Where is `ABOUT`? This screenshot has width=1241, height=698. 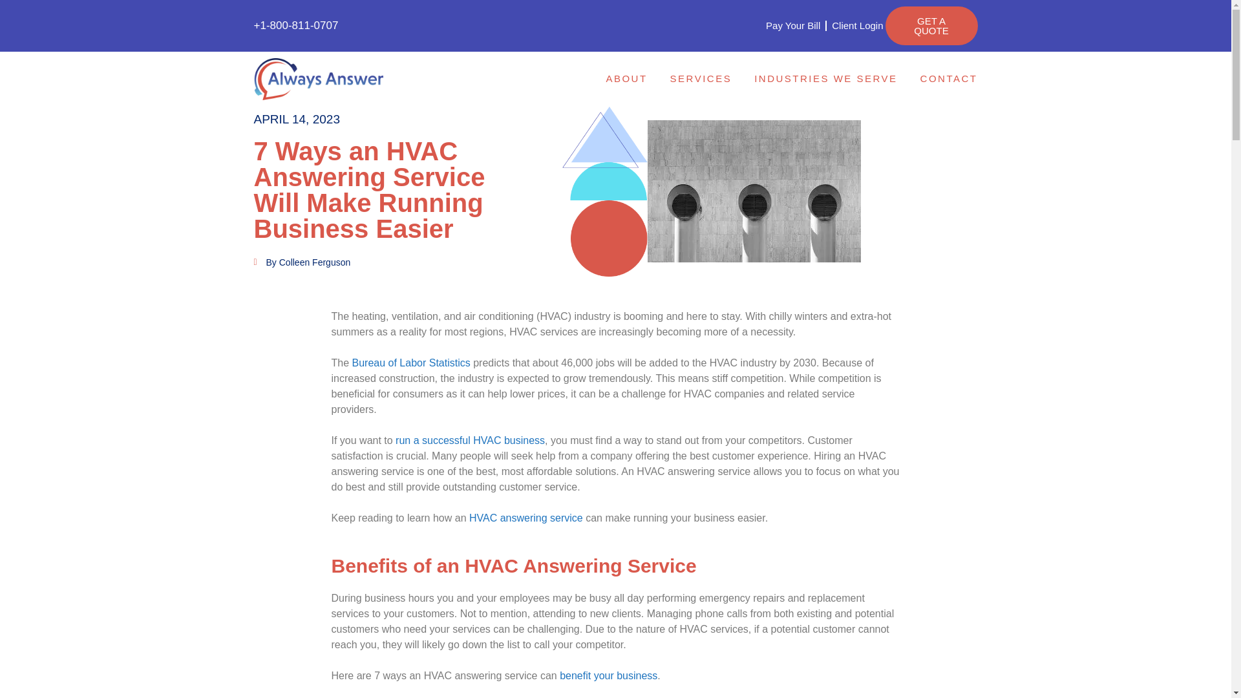
ABOUT is located at coordinates (630, 78).